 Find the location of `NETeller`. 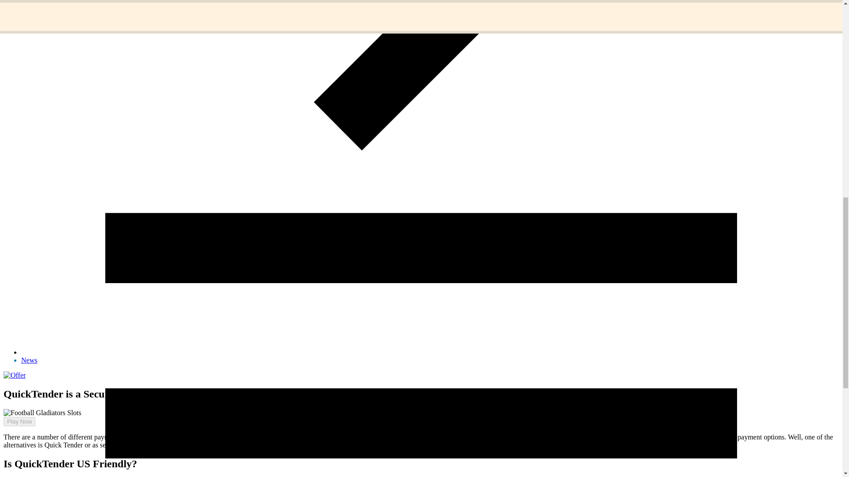

NETeller is located at coordinates (290, 436).